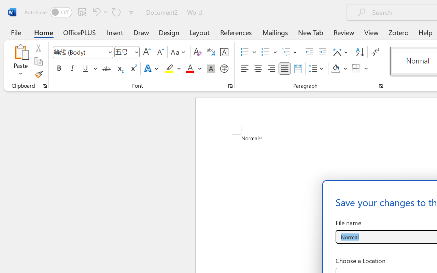 Image resolution: width=437 pixels, height=273 pixels. What do you see at coordinates (269, 52) in the screenshot?
I see `Numbering` at bounding box center [269, 52].